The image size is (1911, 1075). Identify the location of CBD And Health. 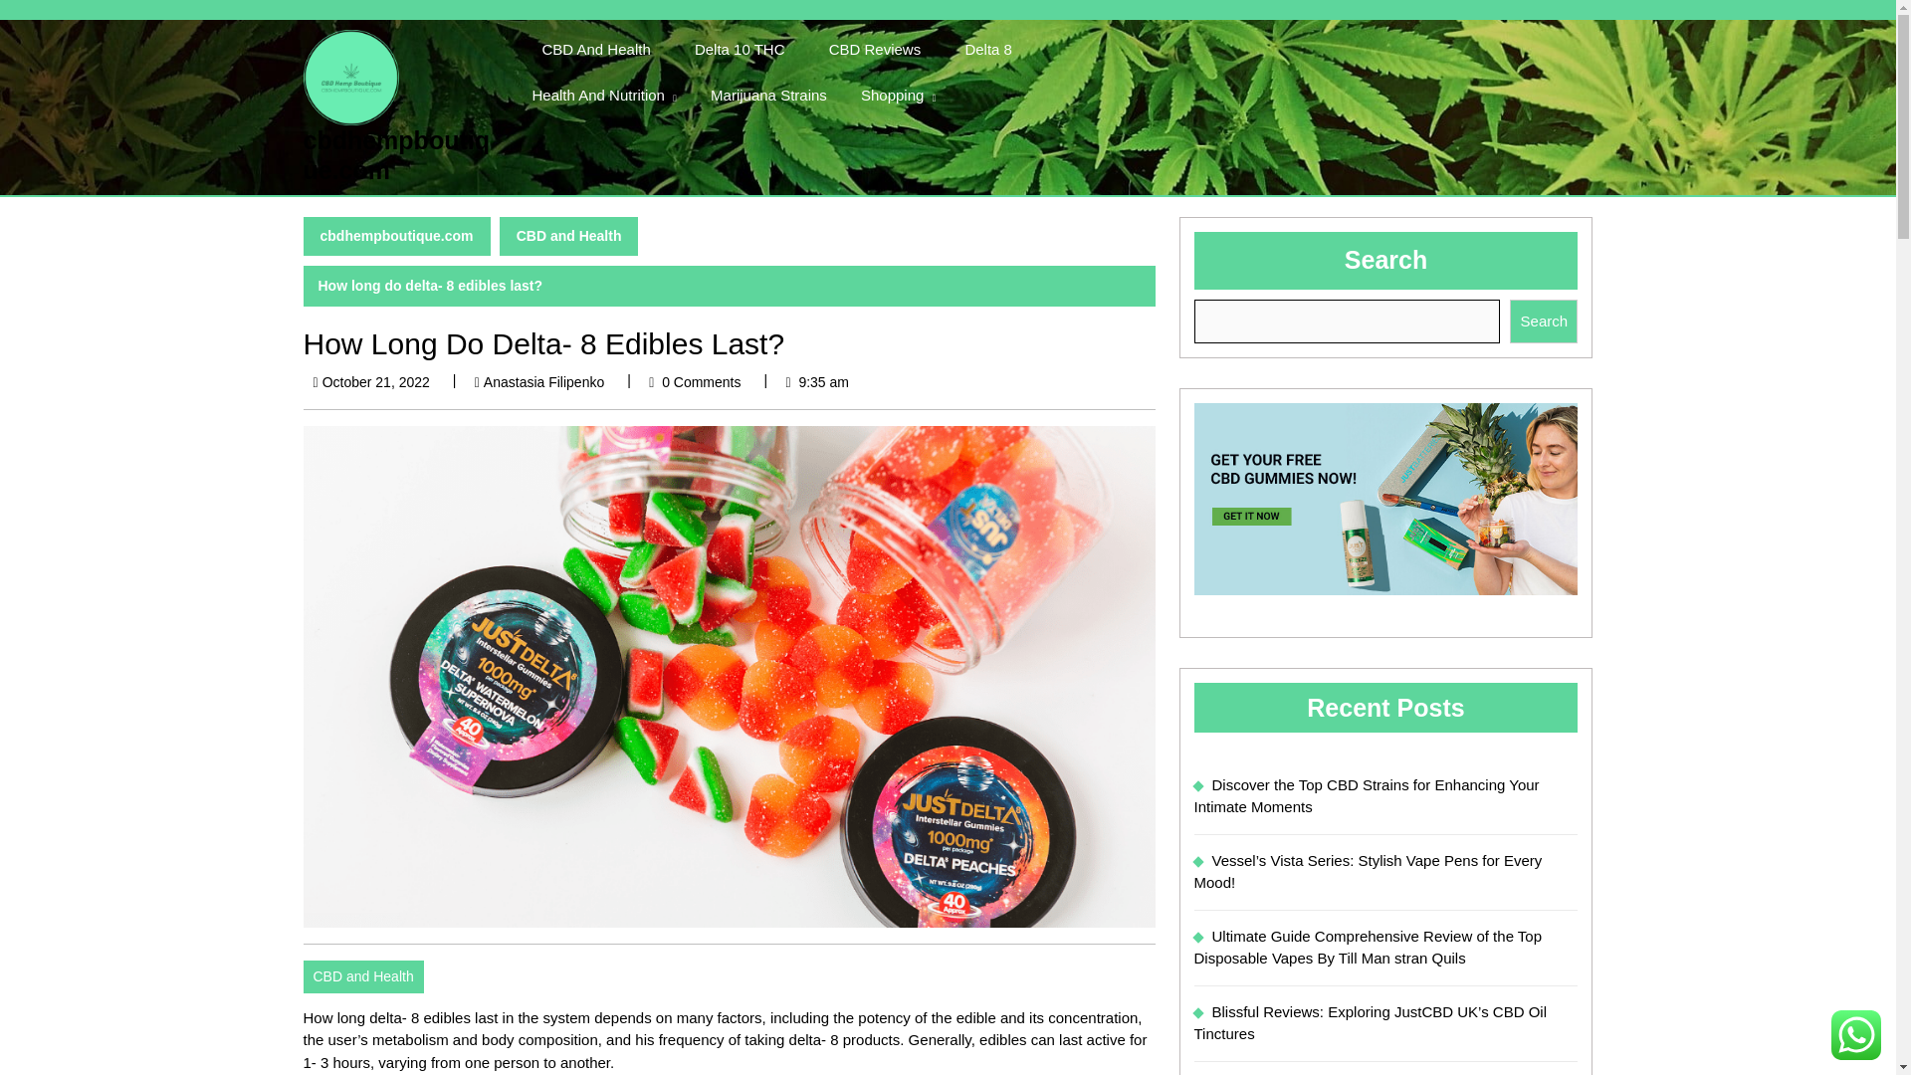
(595, 50).